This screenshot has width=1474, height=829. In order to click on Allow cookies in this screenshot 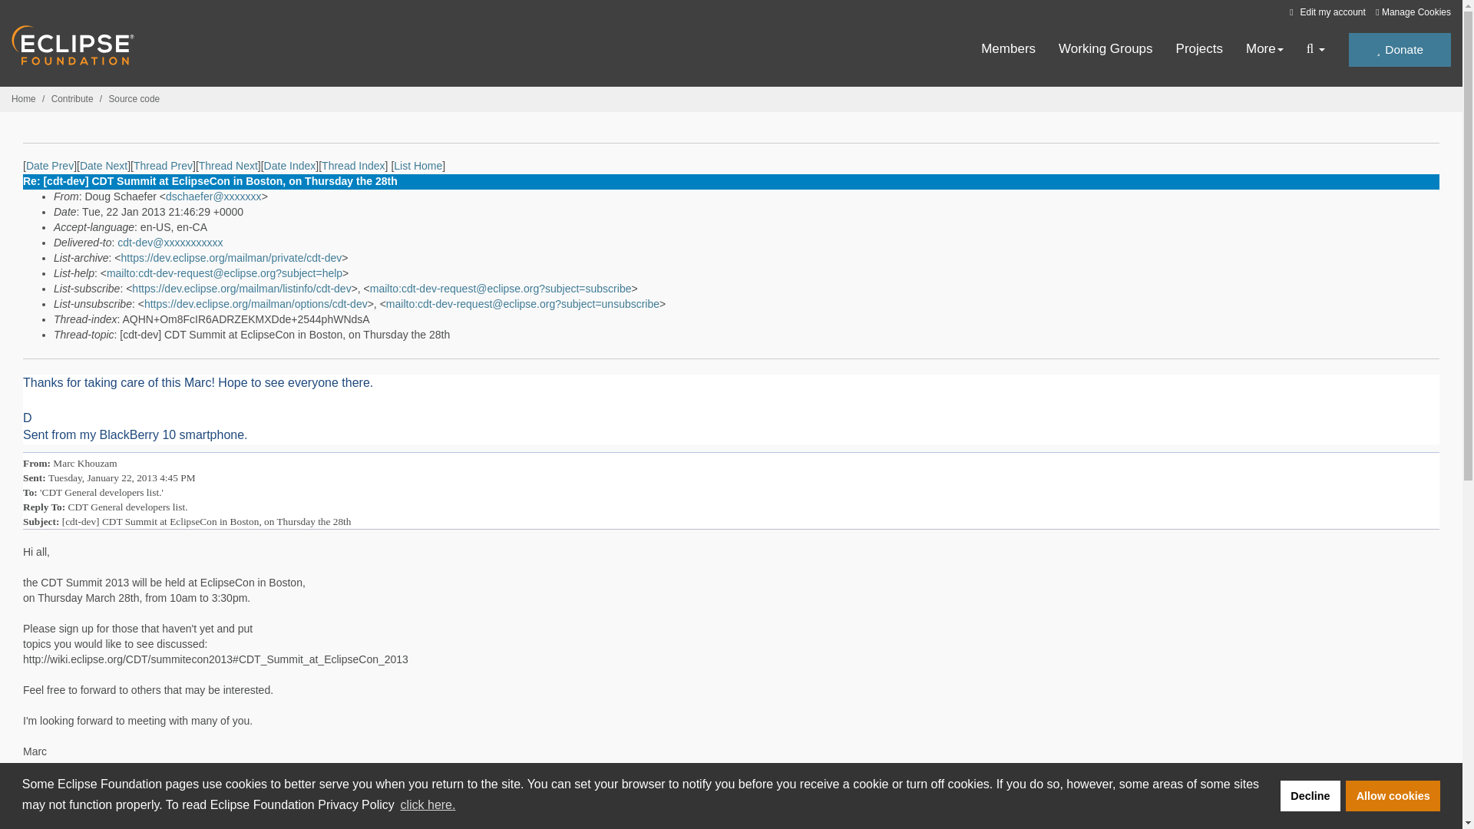, I will do `click(1393, 796)`.